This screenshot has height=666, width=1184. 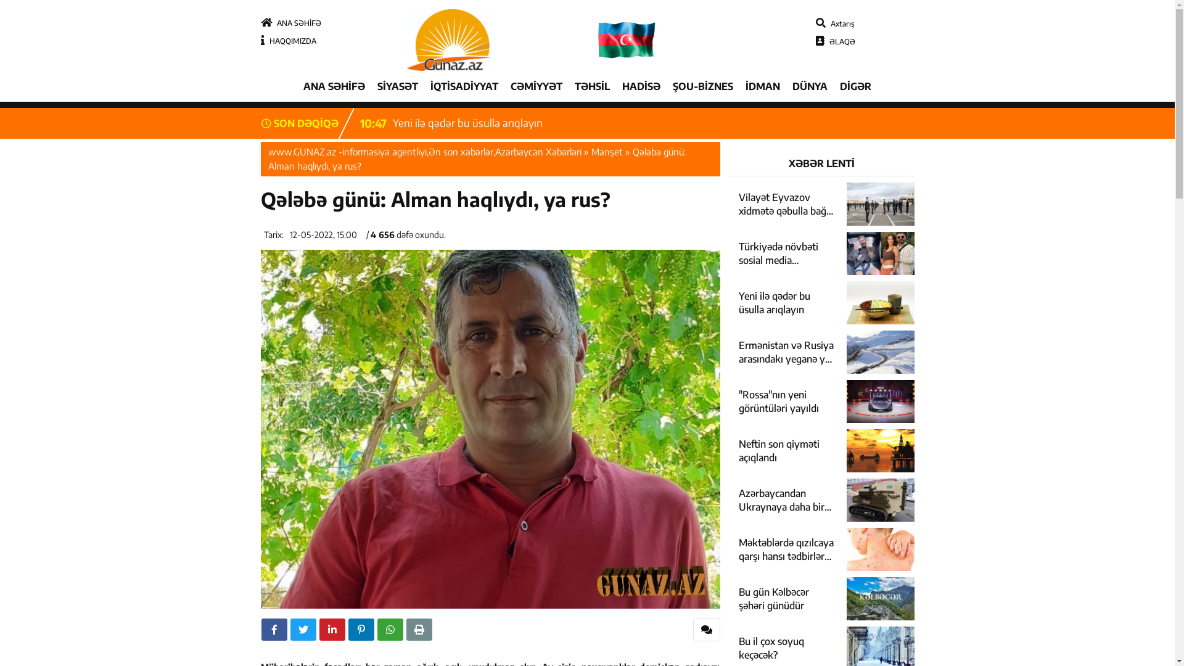 What do you see at coordinates (587, 39) in the screenshot?
I see `GunAz.Az` at bounding box center [587, 39].